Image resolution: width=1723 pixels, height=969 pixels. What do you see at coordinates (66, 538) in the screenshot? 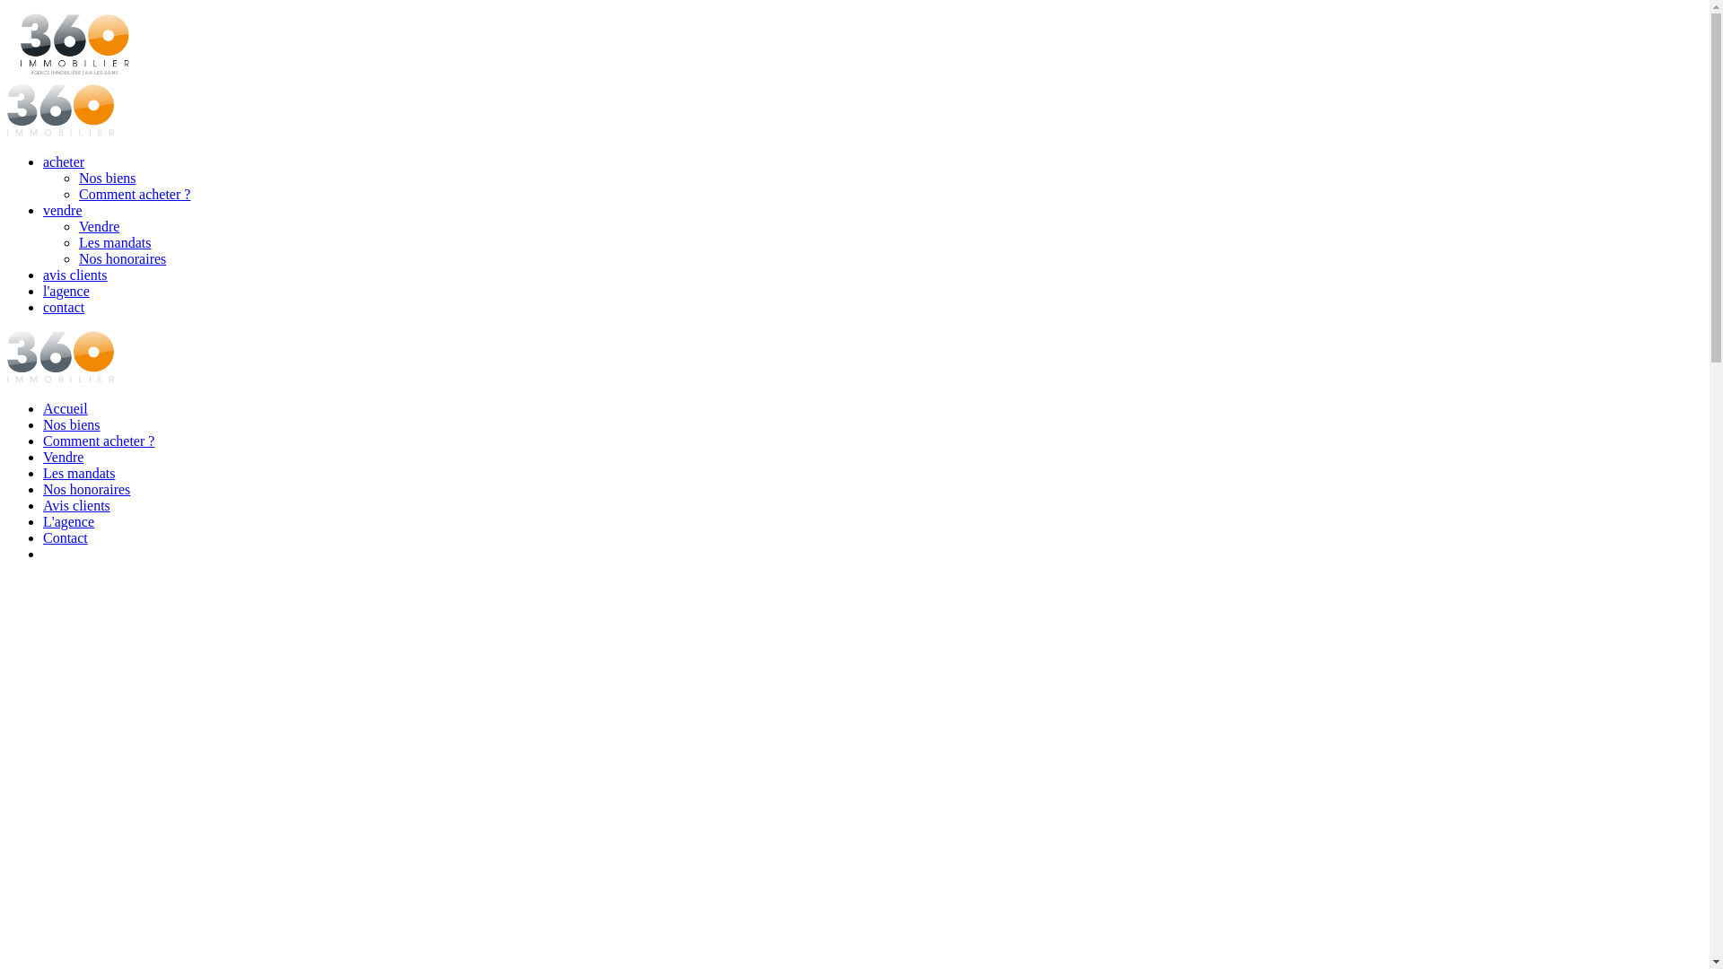
I see `Contact` at bounding box center [66, 538].